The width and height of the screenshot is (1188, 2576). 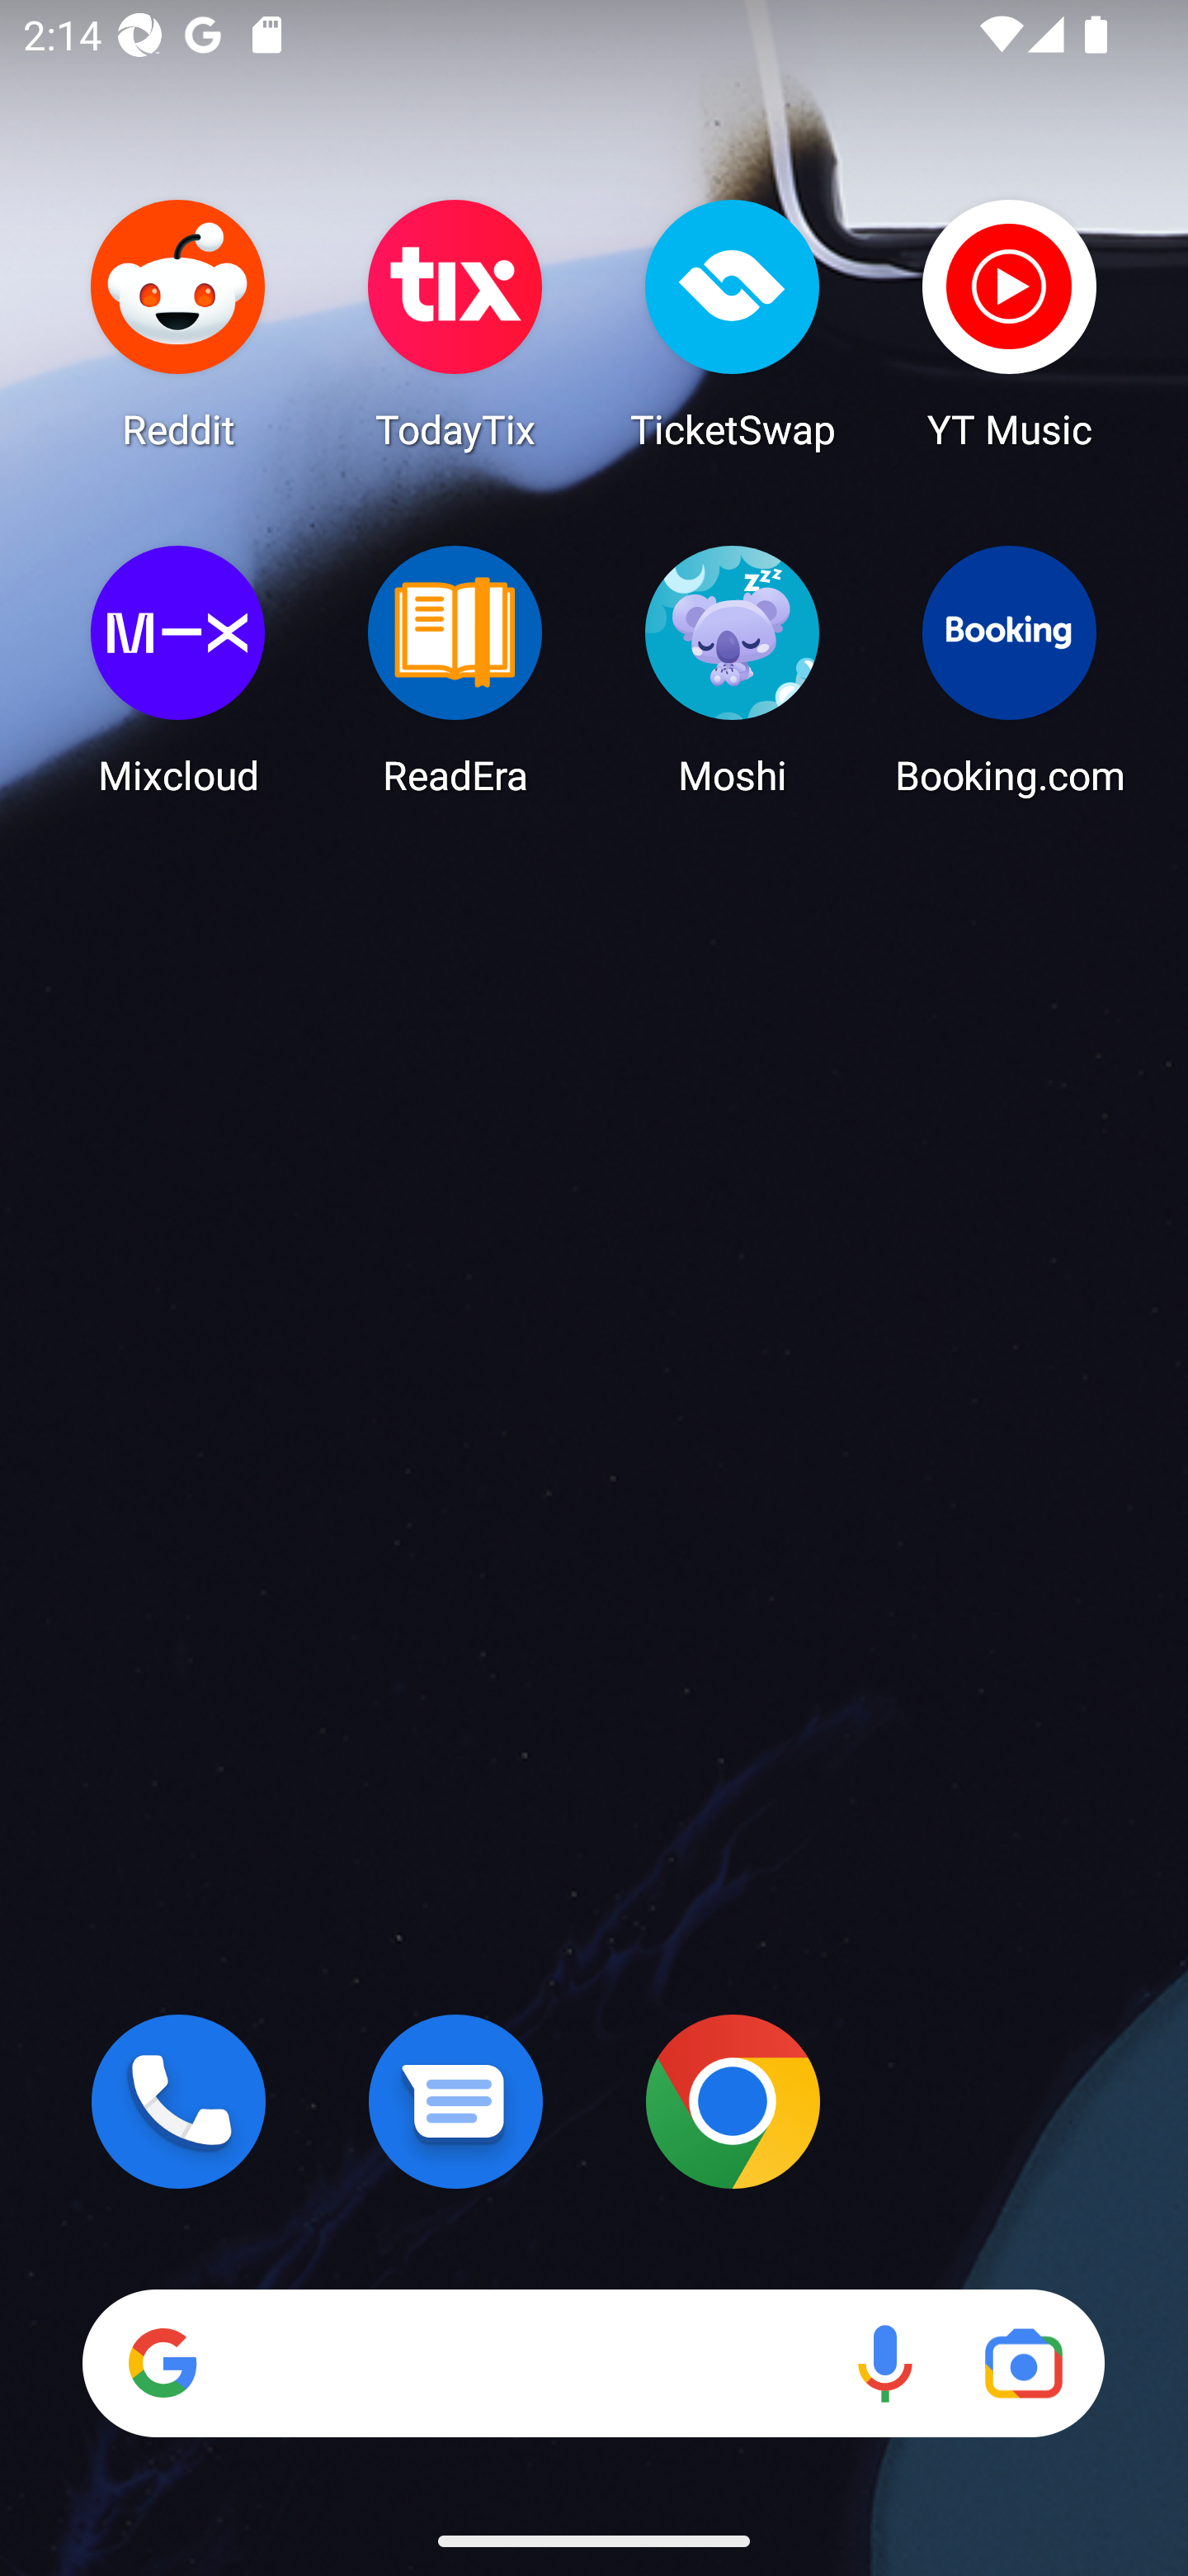 I want to click on Booking.com, so click(x=1010, y=670).